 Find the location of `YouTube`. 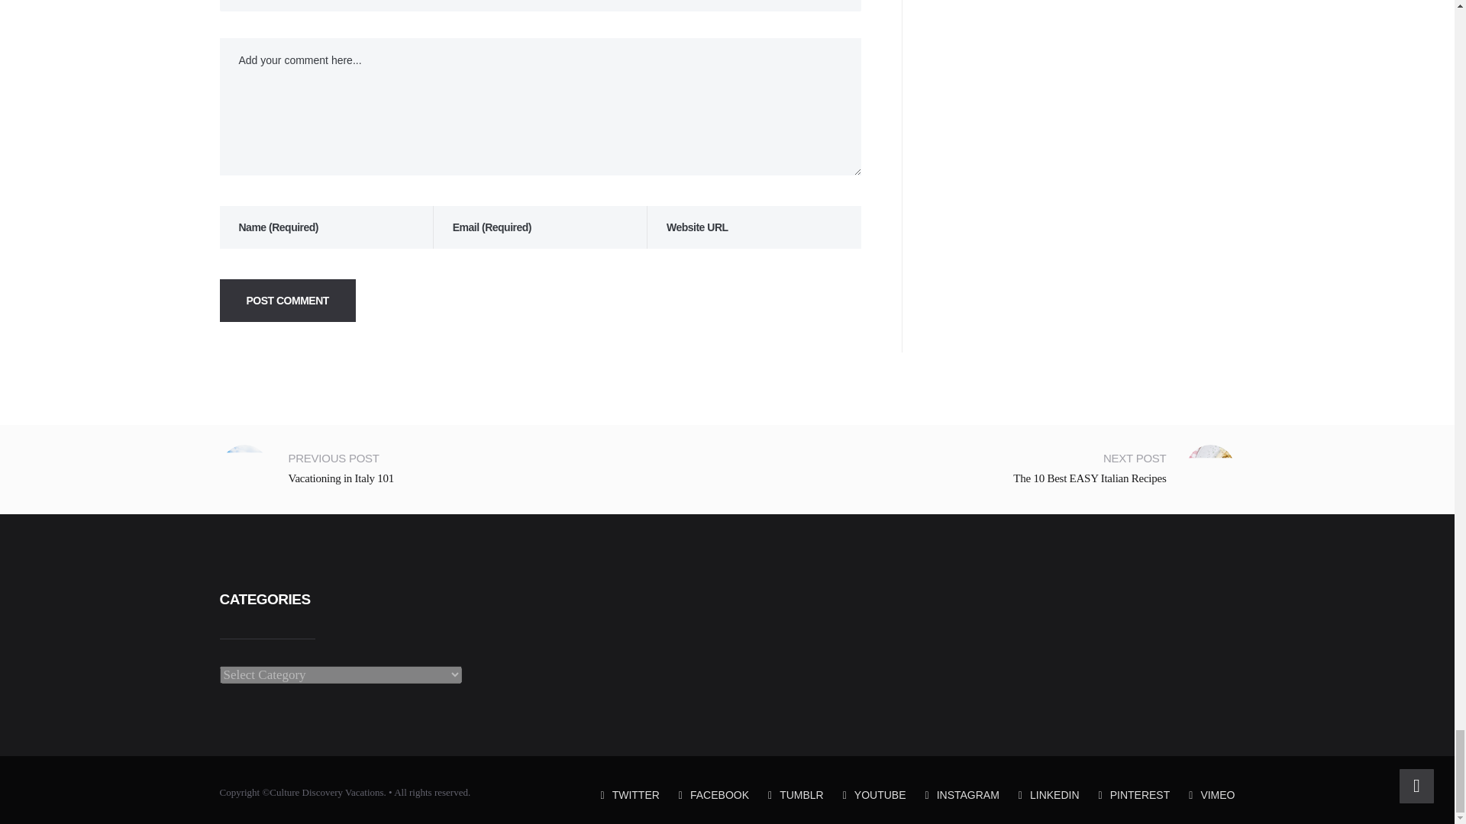

YouTube is located at coordinates (874, 794).